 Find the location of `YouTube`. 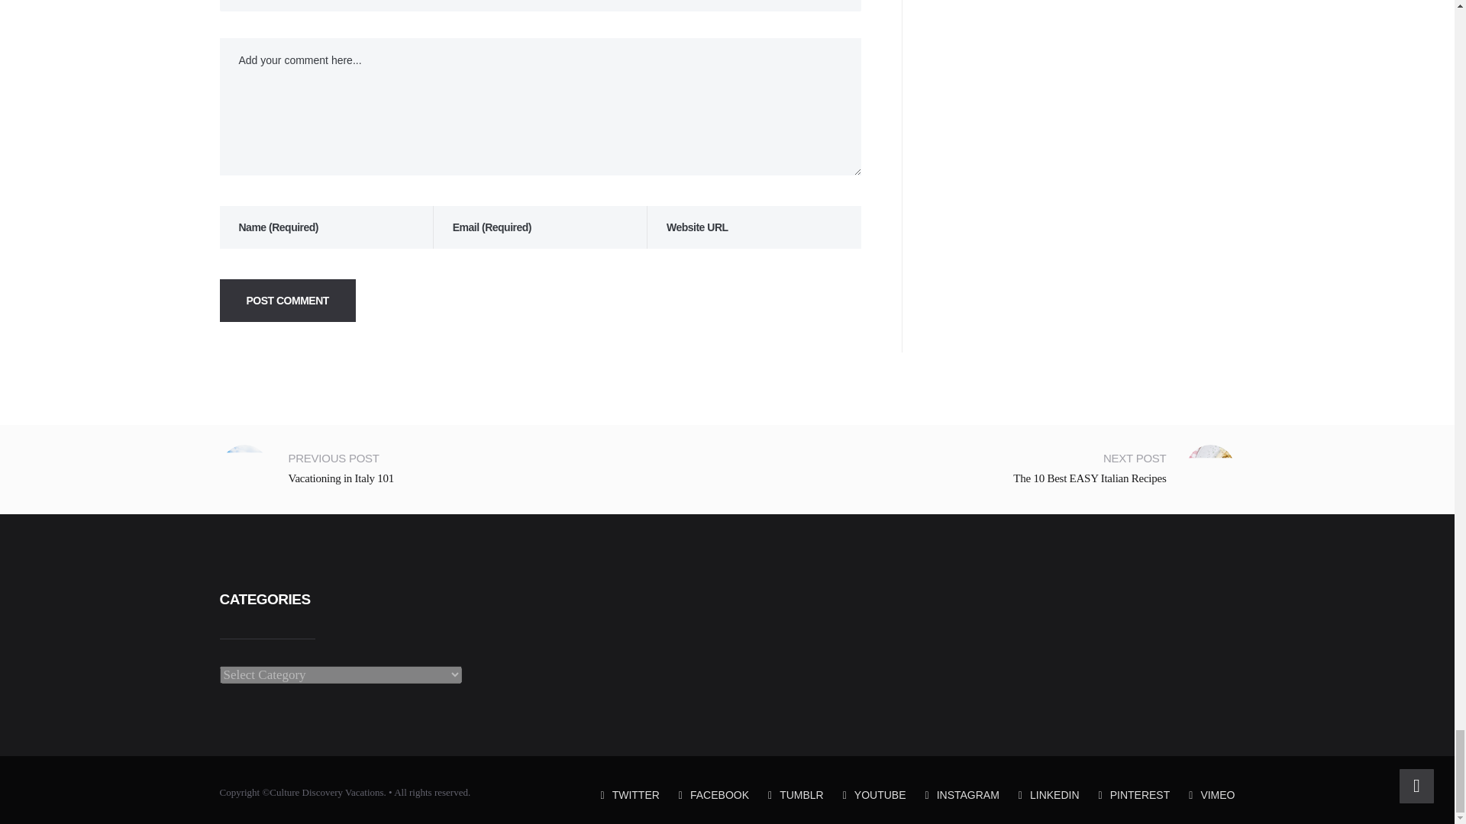

YouTube is located at coordinates (874, 794).